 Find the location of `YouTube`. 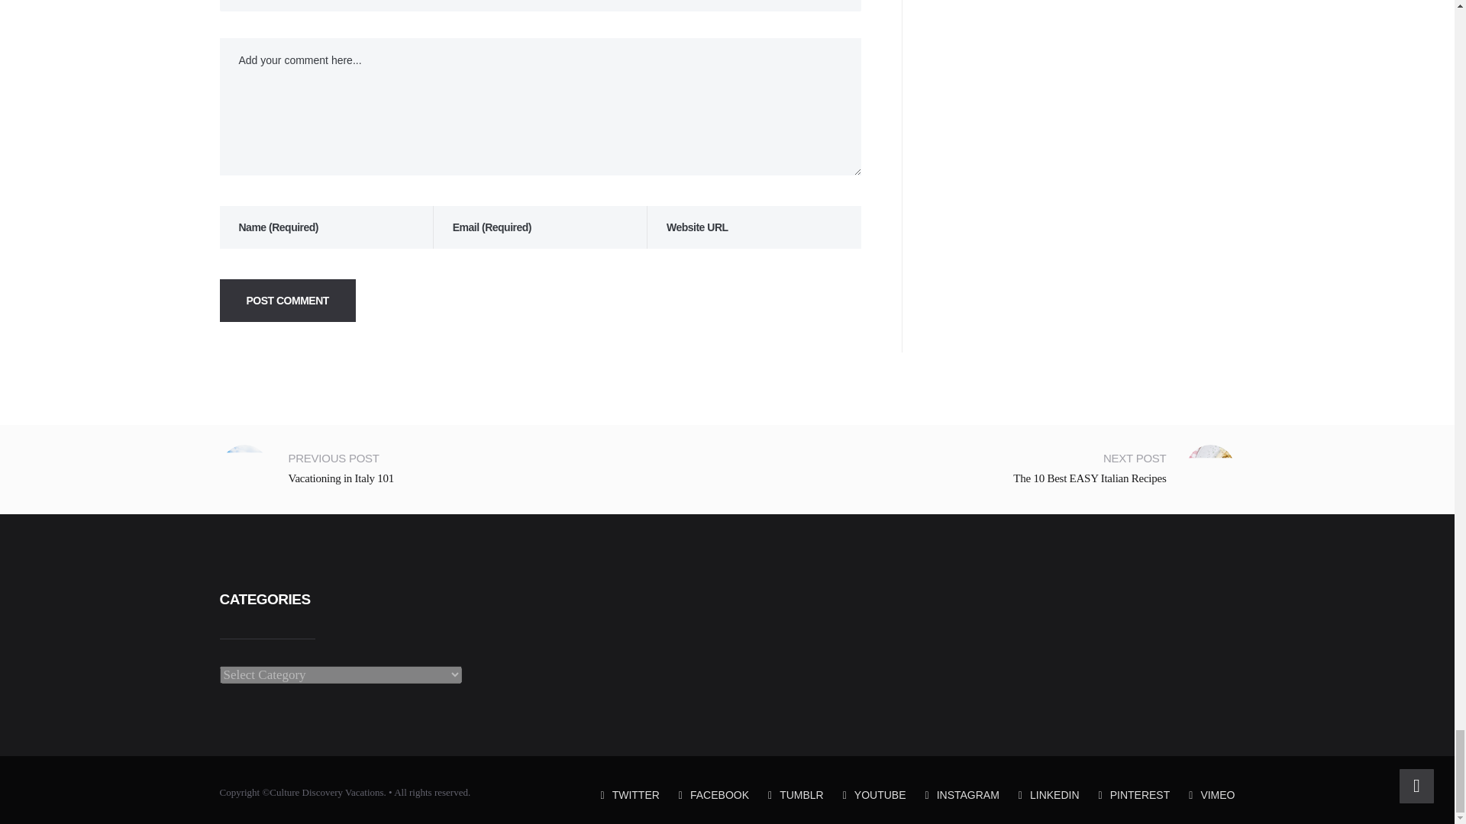

YouTube is located at coordinates (874, 794).